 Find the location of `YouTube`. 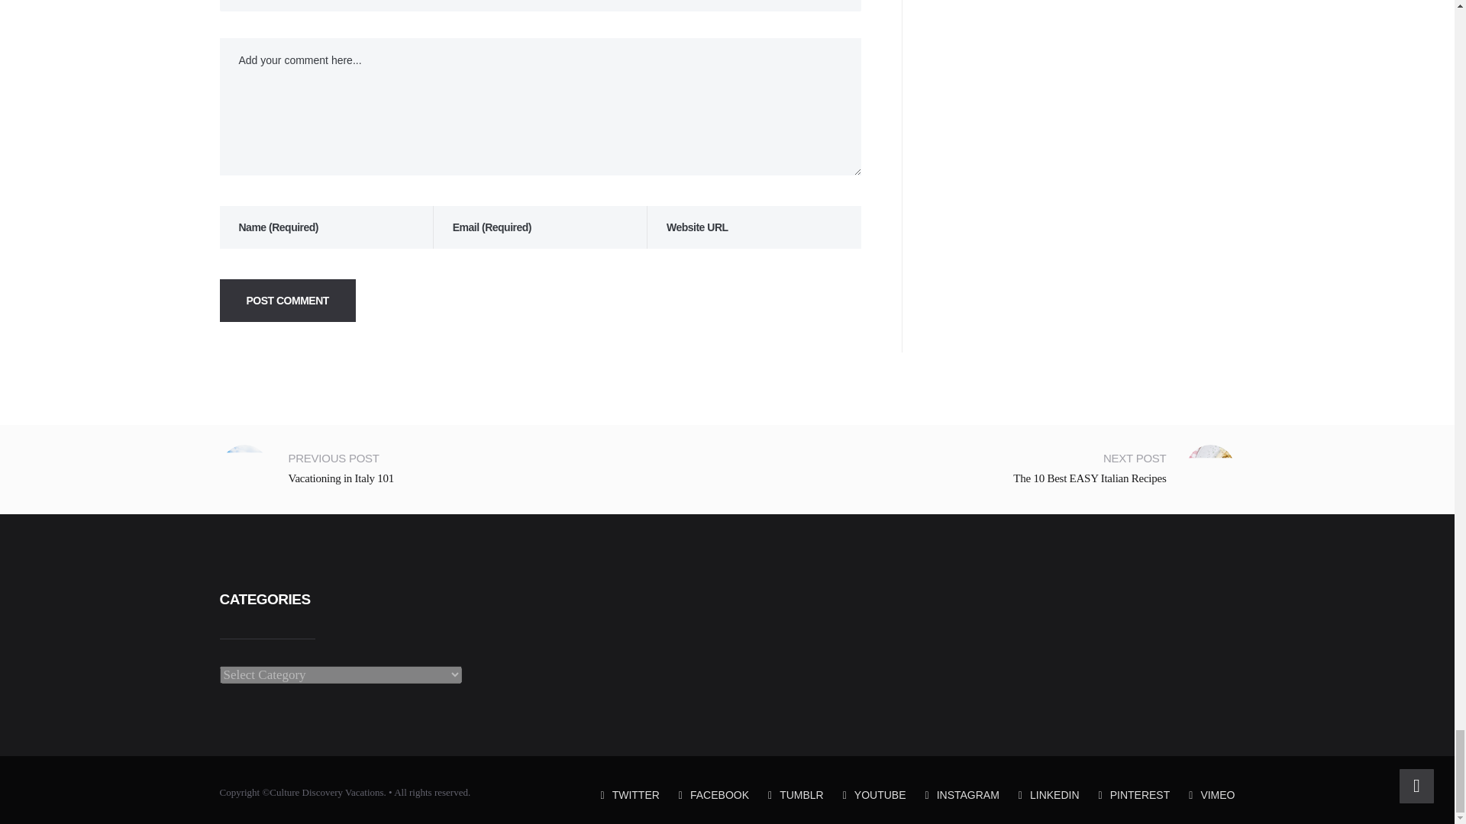

YouTube is located at coordinates (874, 794).